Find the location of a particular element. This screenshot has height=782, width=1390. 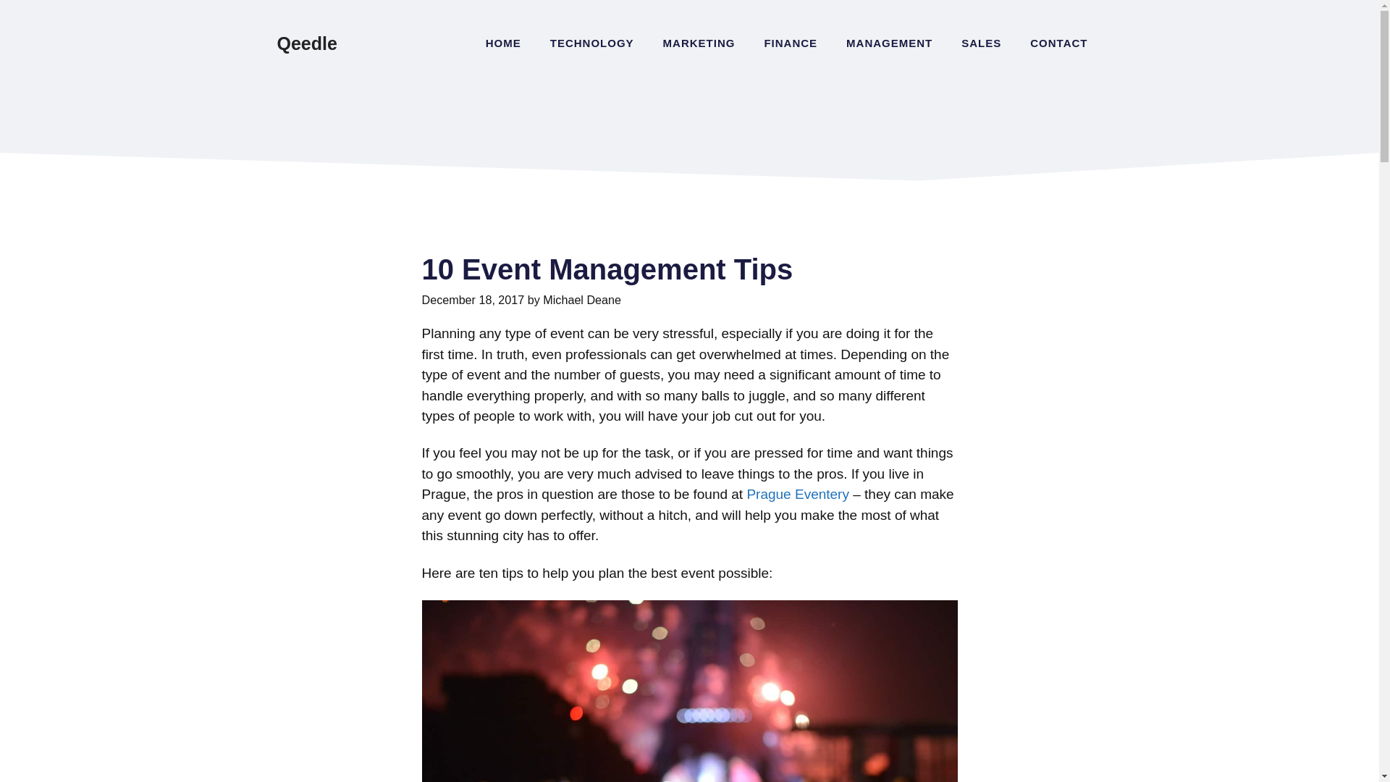

SALES is located at coordinates (981, 43).